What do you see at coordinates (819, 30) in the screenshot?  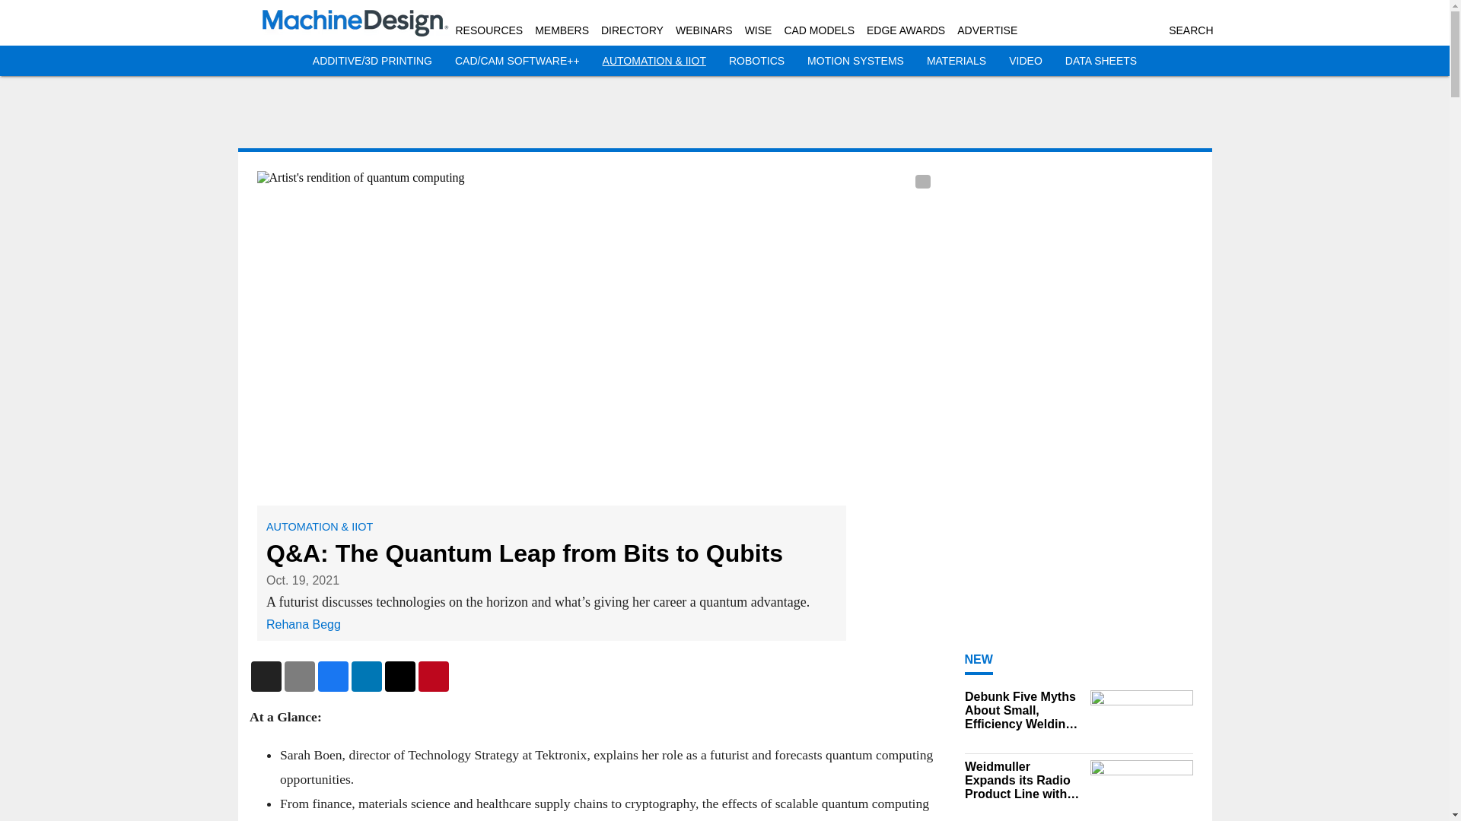 I see `CAD MODELS` at bounding box center [819, 30].